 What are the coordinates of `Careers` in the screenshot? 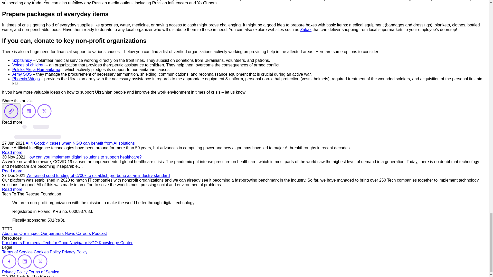 It's located at (84, 233).